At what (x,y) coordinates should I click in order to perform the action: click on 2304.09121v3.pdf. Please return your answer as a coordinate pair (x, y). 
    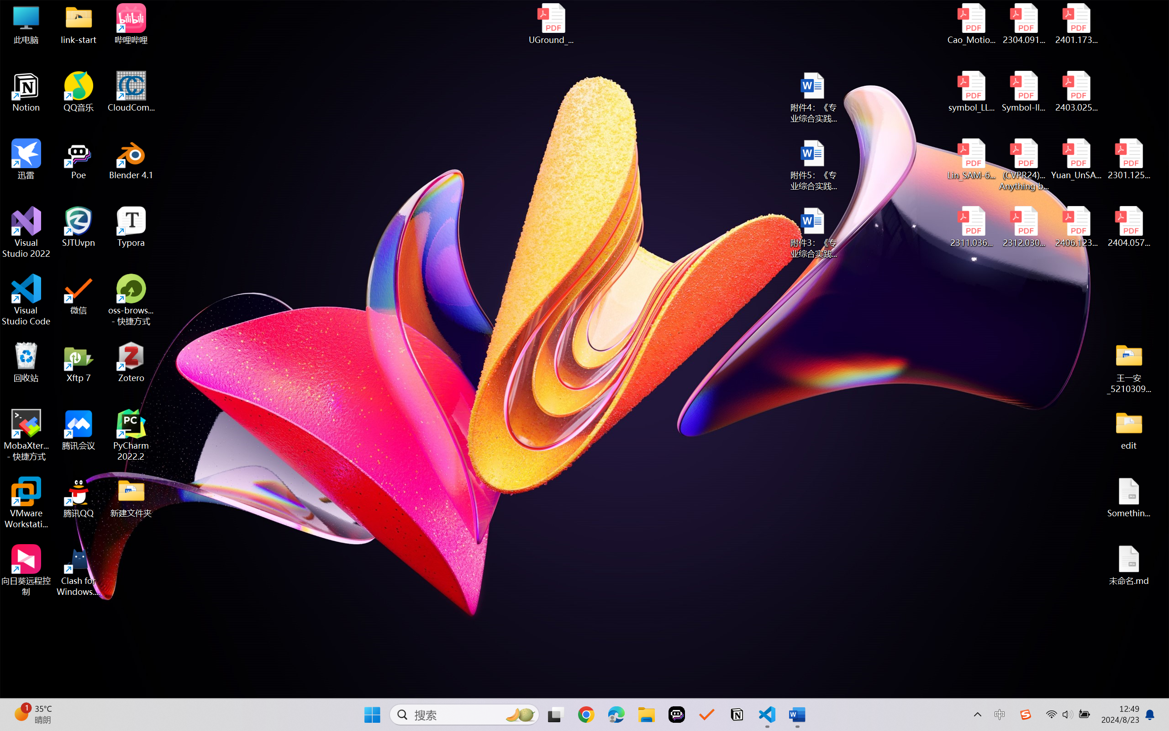
    Looking at the image, I should click on (1024, 24).